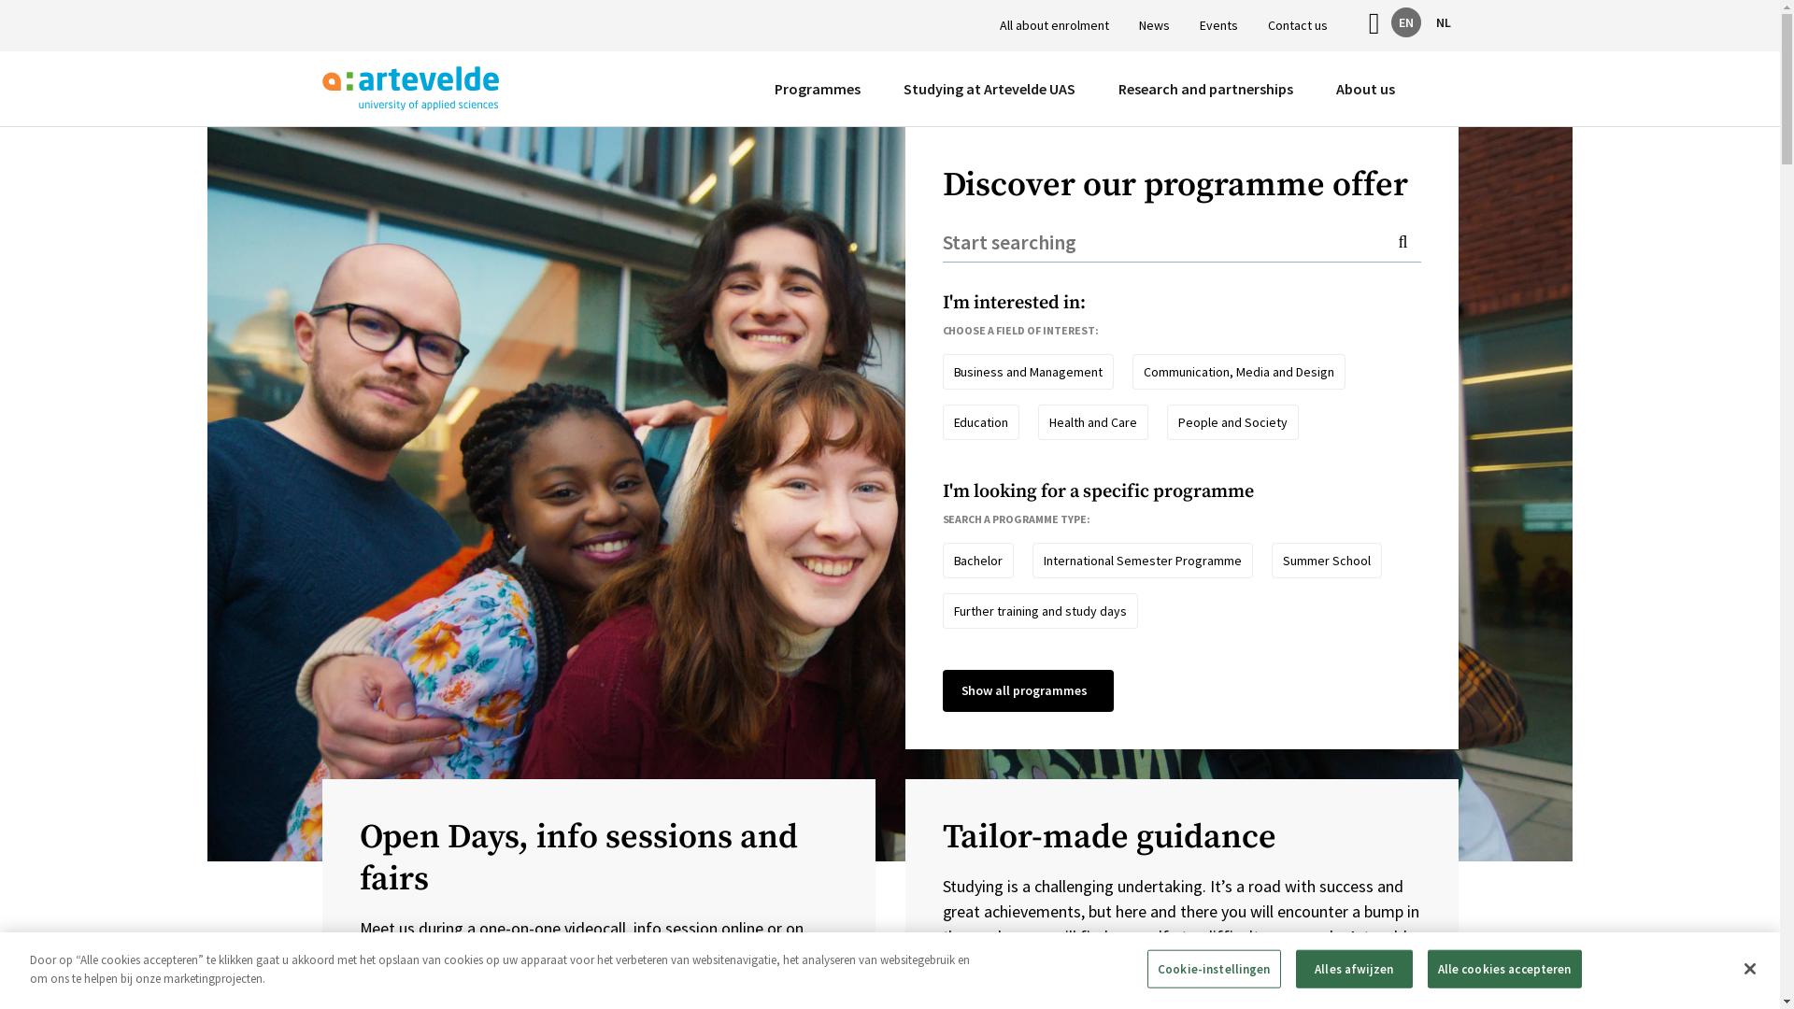 The image size is (1794, 1009). Describe the element at coordinates (1040, 611) in the screenshot. I see `Further training and study days` at that location.